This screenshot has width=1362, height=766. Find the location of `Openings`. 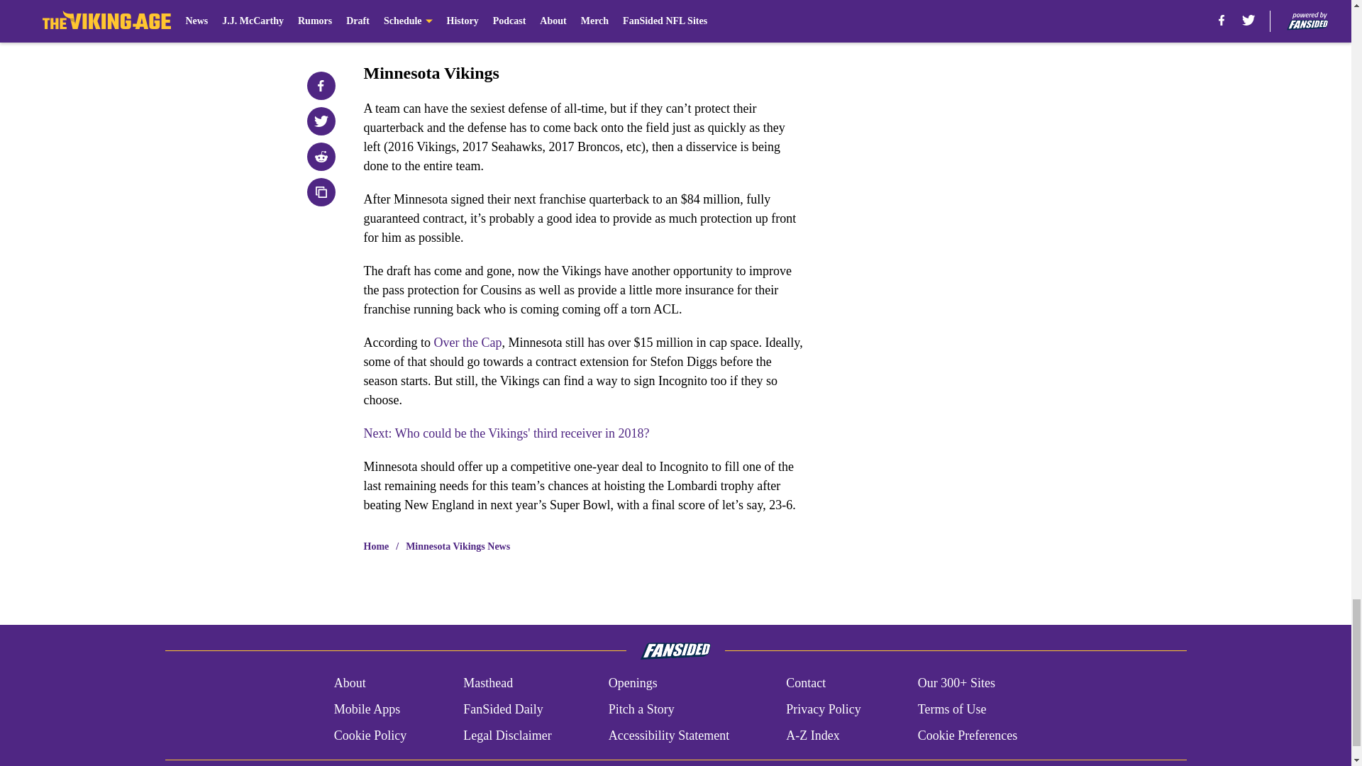

Openings is located at coordinates (633, 682).